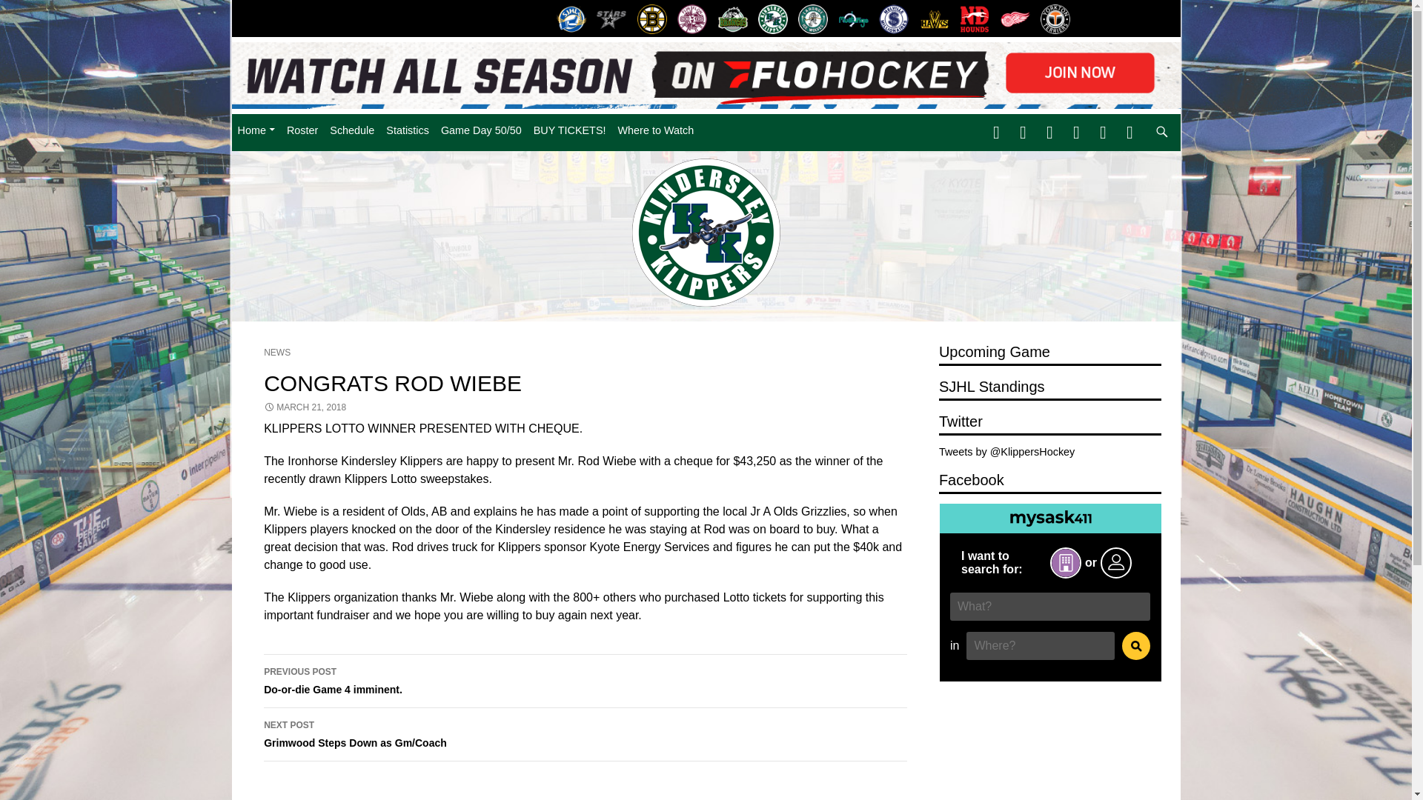 This screenshot has width=1423, height=800. What do you see at coordinates (854, 19) in the screenshot?
I see `Melfort Mustangs` at bounding box center [854, 19].